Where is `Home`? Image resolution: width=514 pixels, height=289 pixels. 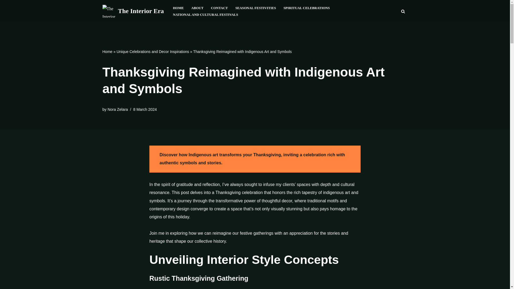
Home is located at coordinates (107, 51).